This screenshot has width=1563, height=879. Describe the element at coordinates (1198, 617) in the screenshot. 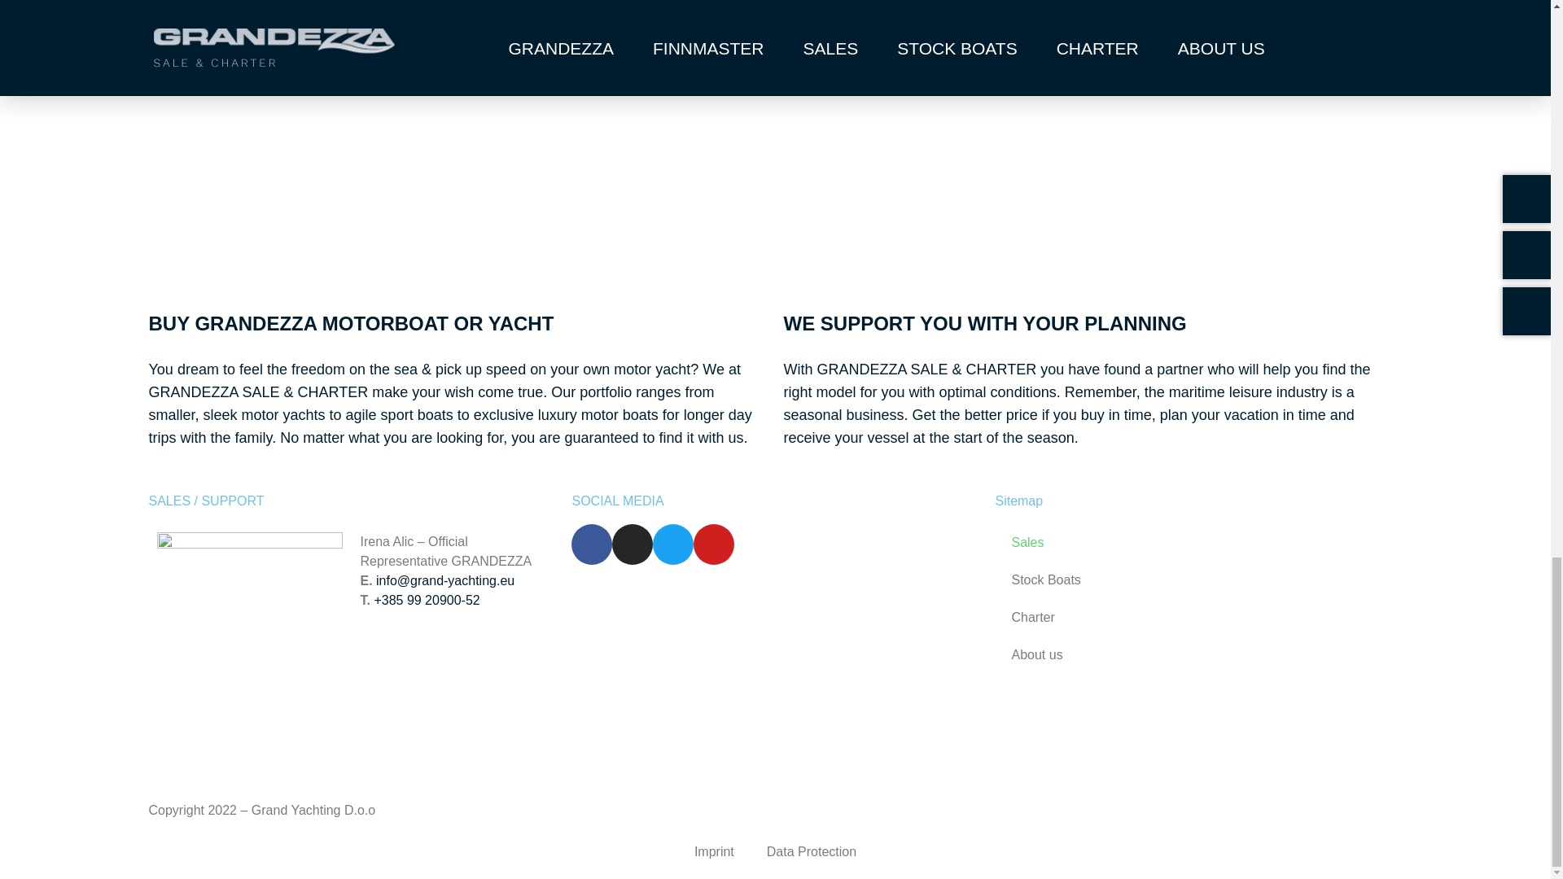

I see `Charter` at that location.